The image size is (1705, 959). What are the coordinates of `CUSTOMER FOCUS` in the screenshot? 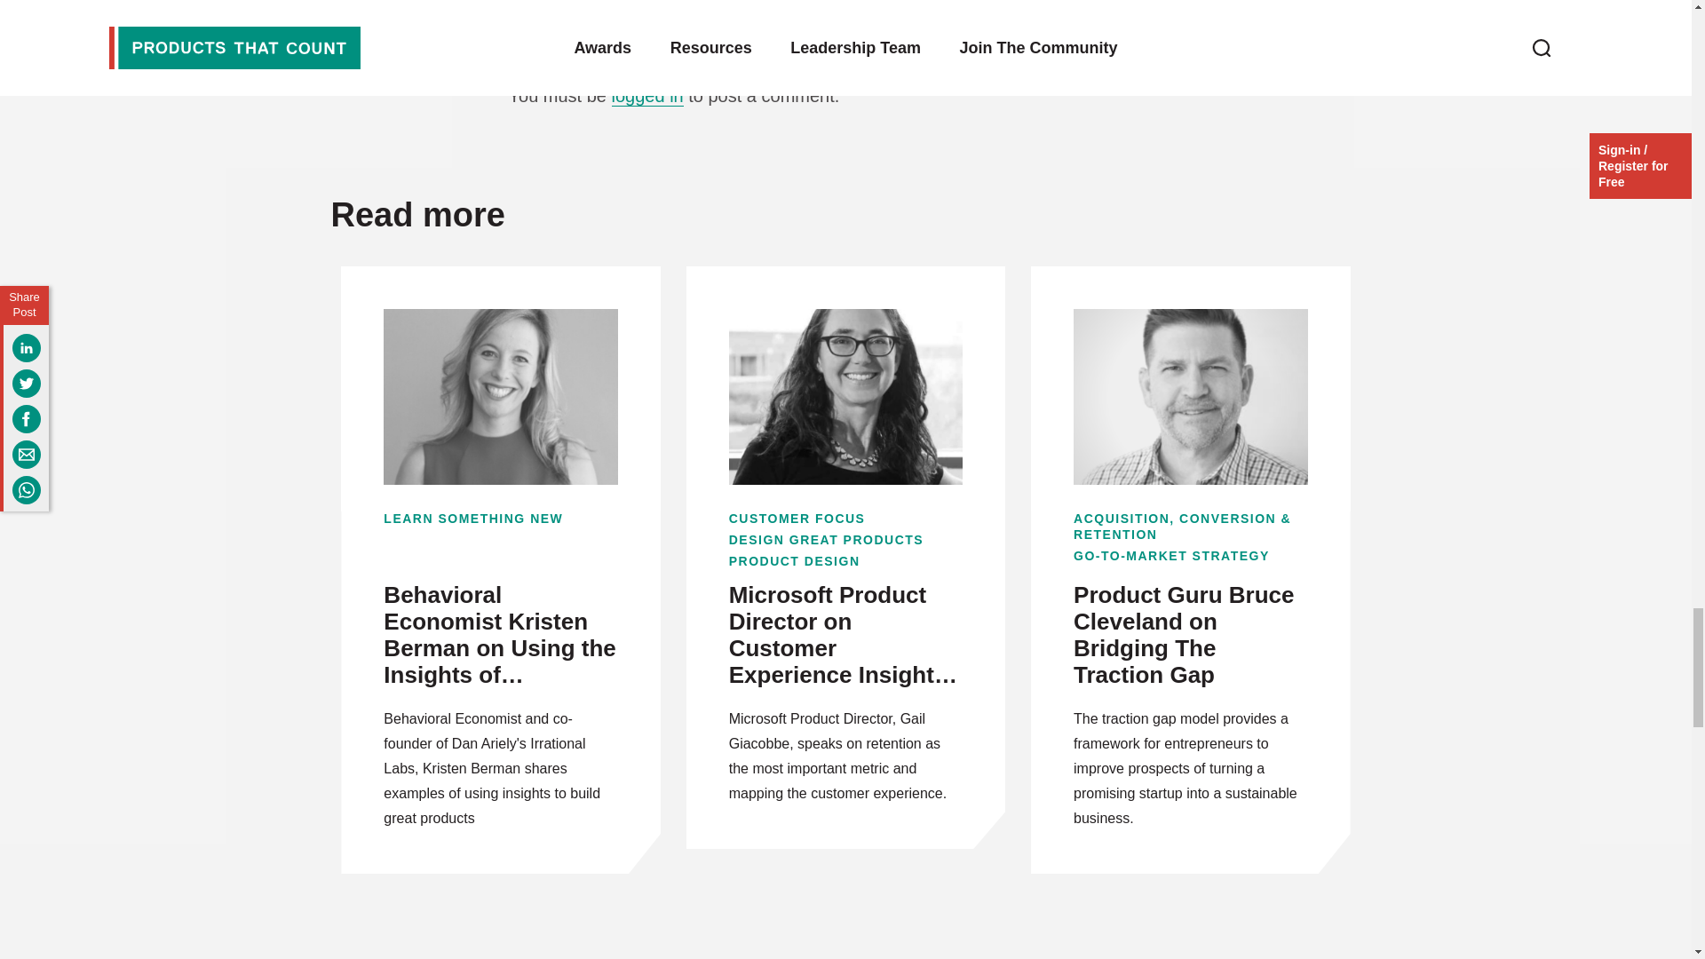 It's located at (845, 518).